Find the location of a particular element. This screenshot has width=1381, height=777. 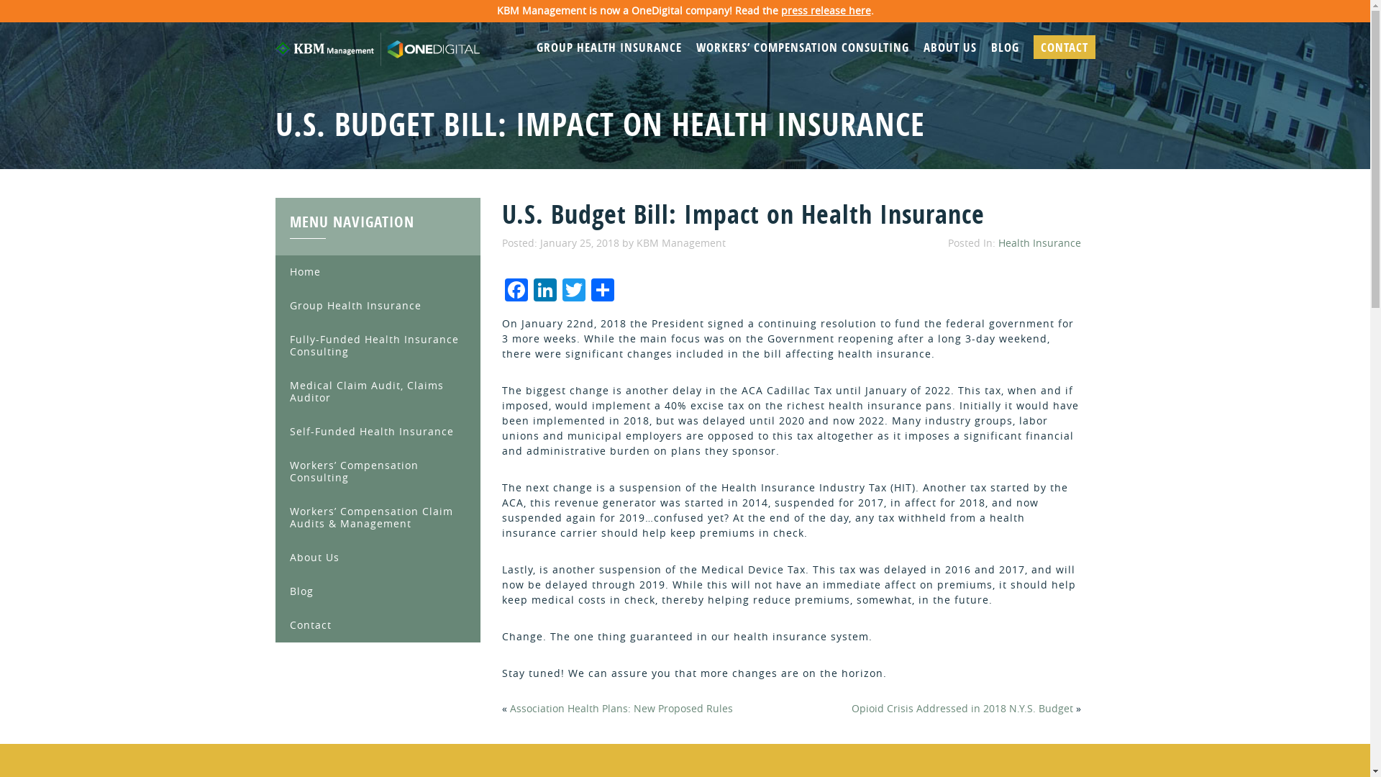

Twitter is located at coordinates (573, 291).